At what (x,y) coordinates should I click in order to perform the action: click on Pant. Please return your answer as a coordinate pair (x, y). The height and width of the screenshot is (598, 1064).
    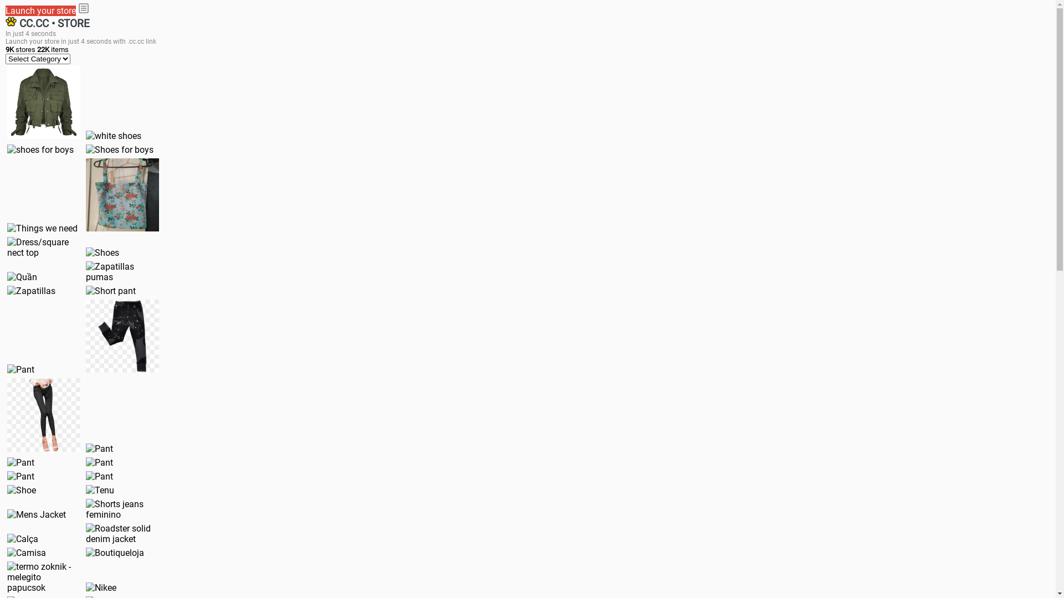
    Looking at the image, I should click on (100, 476).